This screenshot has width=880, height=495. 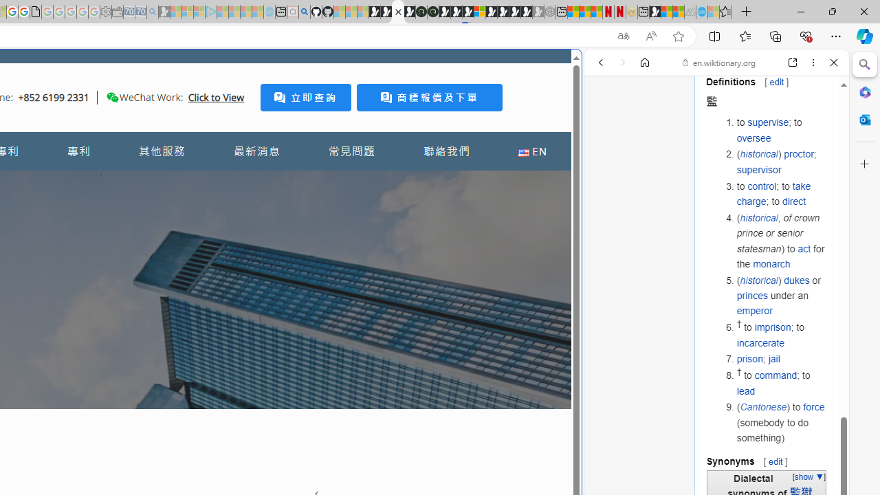 I want to click on command, so click(x=775, y=375).